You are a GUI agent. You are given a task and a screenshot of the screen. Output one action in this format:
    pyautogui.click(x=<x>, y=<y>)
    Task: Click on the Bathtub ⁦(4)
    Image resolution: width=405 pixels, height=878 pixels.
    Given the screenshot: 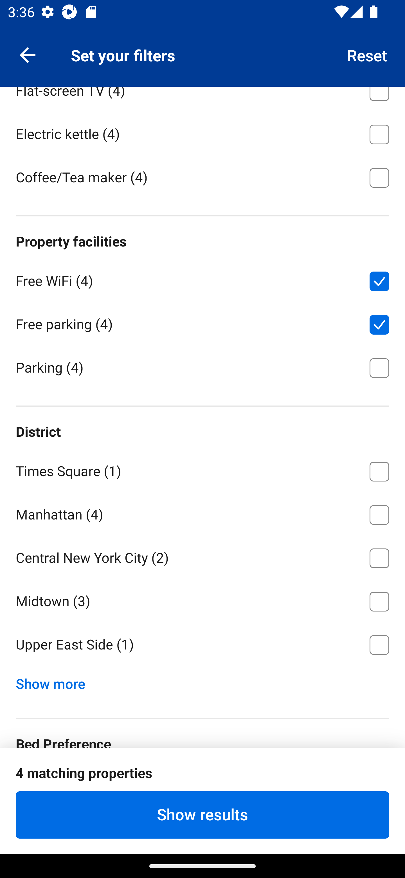 What is the action you would take?
    pyautogui.click(x=202, y=46)
    